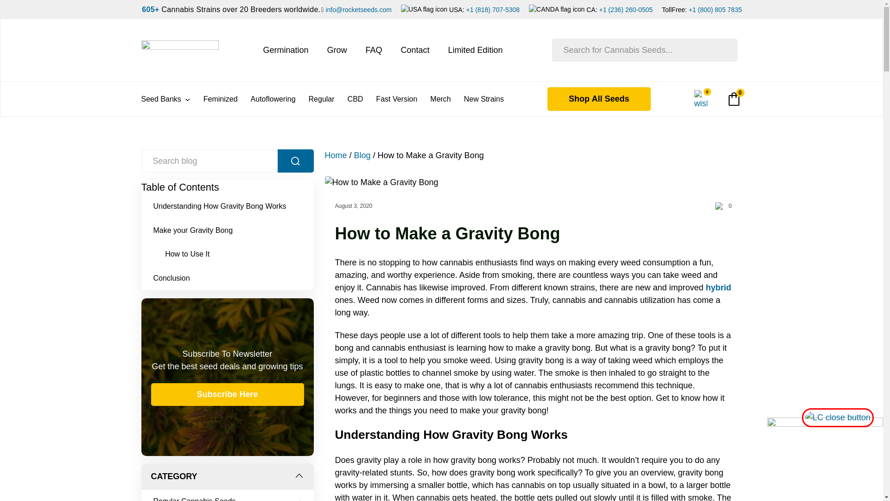  I want to click on Contact, so click(414, 50).